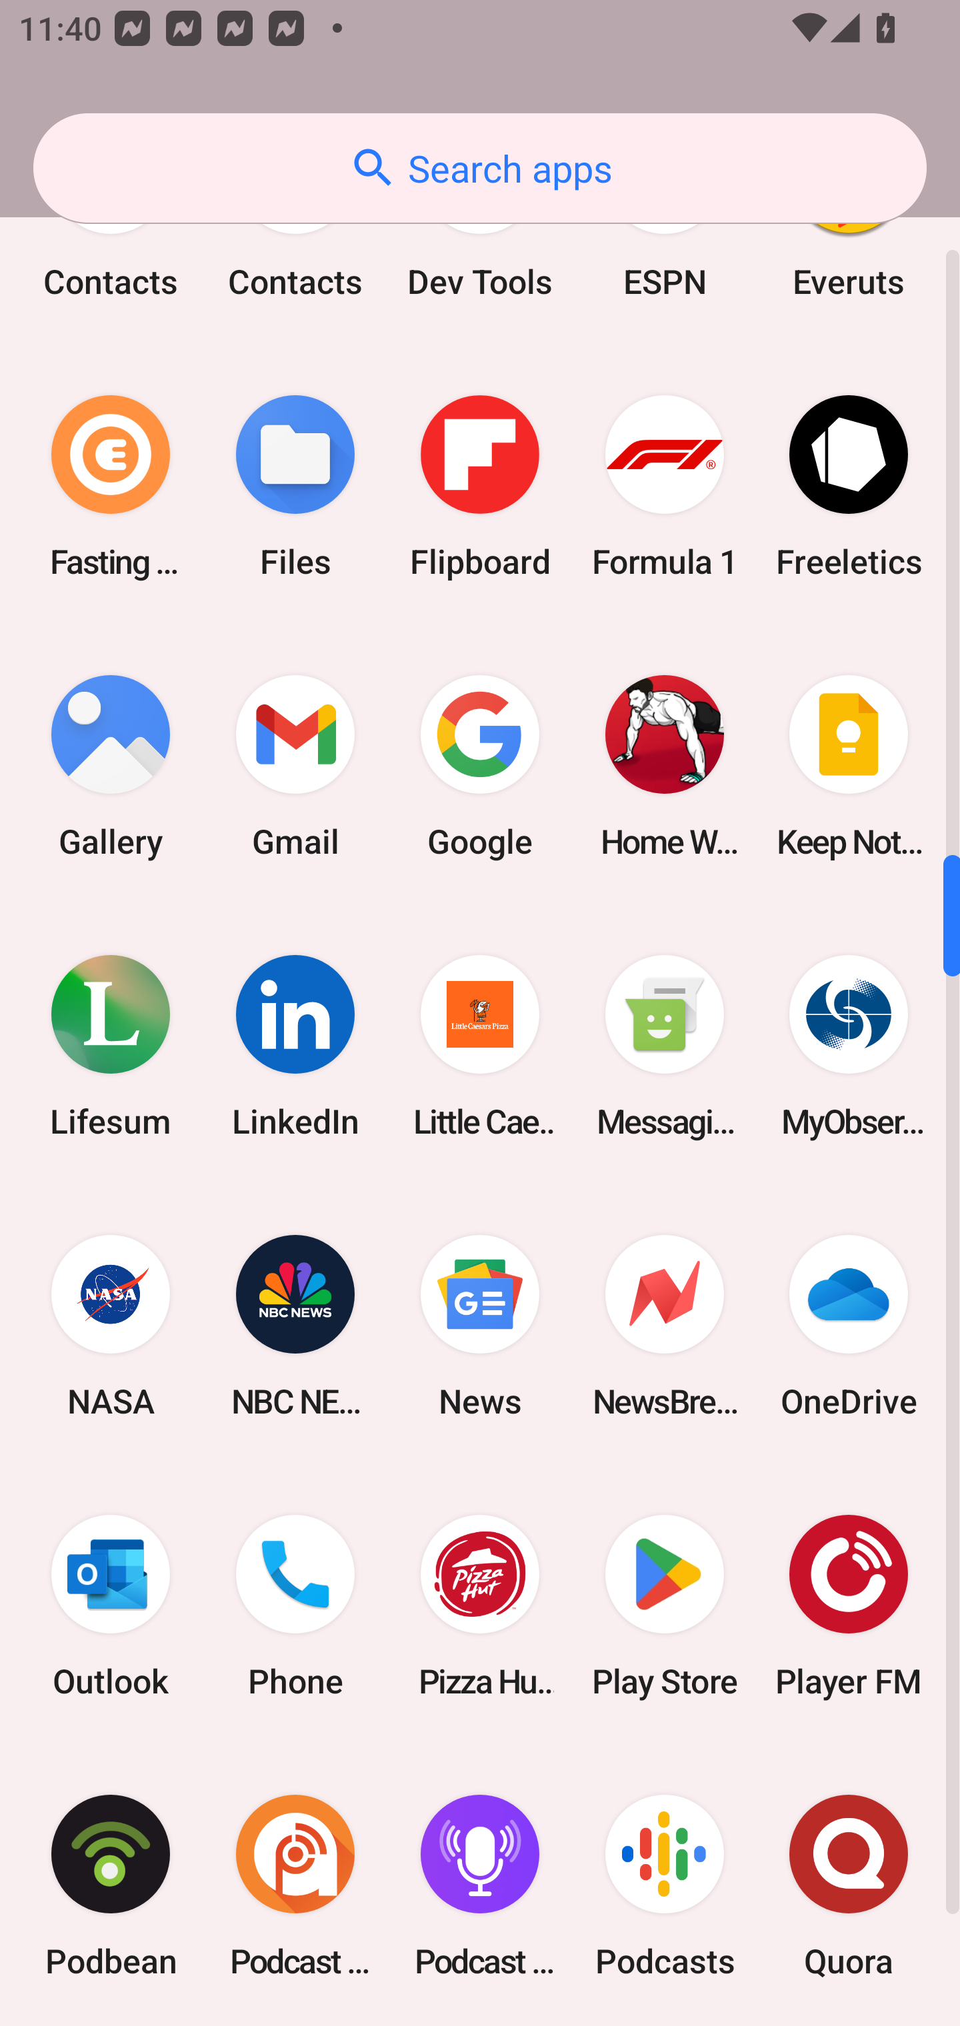 This screenshot has height=2026, width=960. What do you see at coordinates (295, 1326) in the screenshot?
I see `NBC NEWS` at bounding box center [295, 1326].